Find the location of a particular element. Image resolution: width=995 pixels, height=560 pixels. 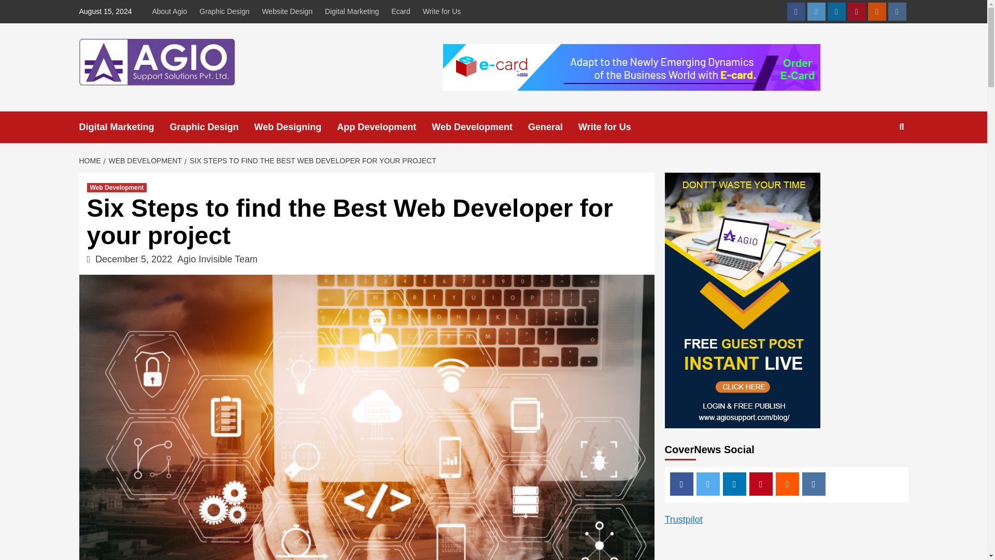

Search is located at coordinates (877, 160).